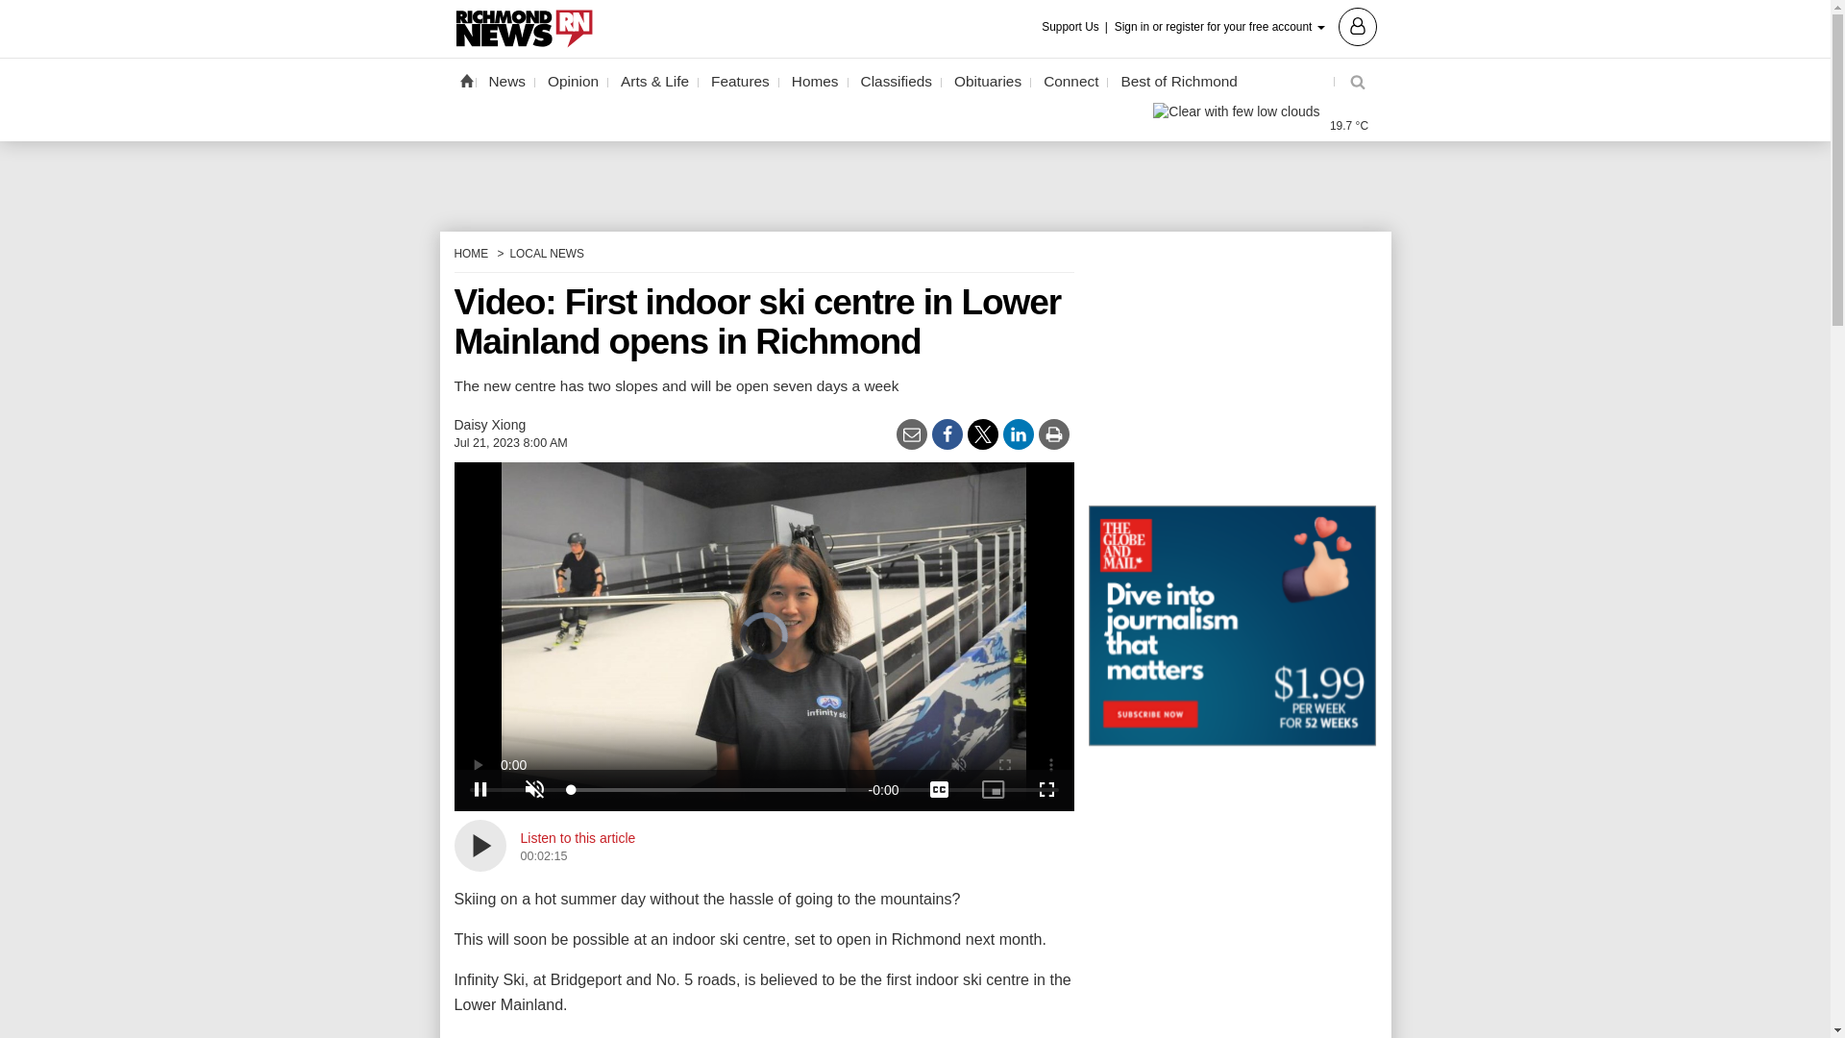  What do you see at coordinates (534, 790) in the screenshot?
I see `Unmute` at bounding box center [534, 790].